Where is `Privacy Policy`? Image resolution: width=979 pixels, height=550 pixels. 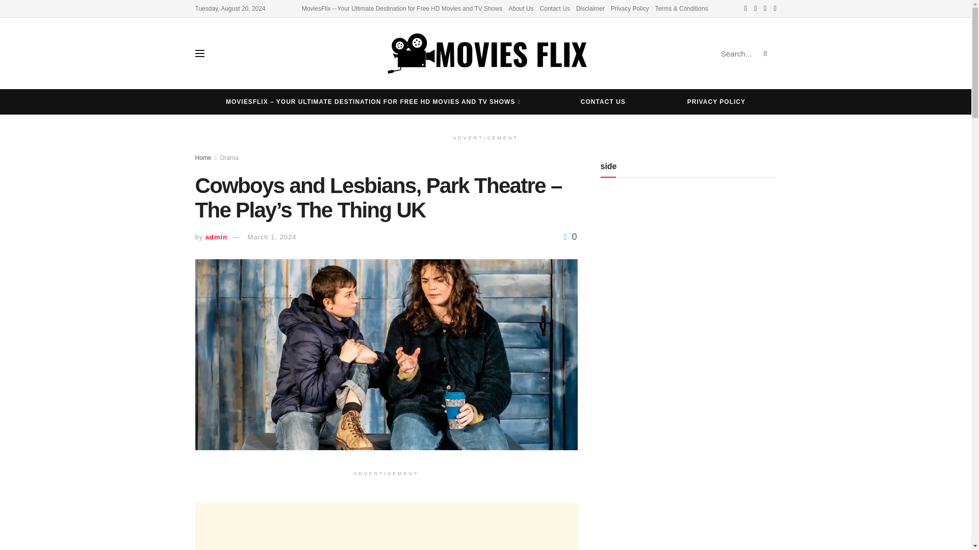
Privacy Policy is located at coordinates (630, 8).